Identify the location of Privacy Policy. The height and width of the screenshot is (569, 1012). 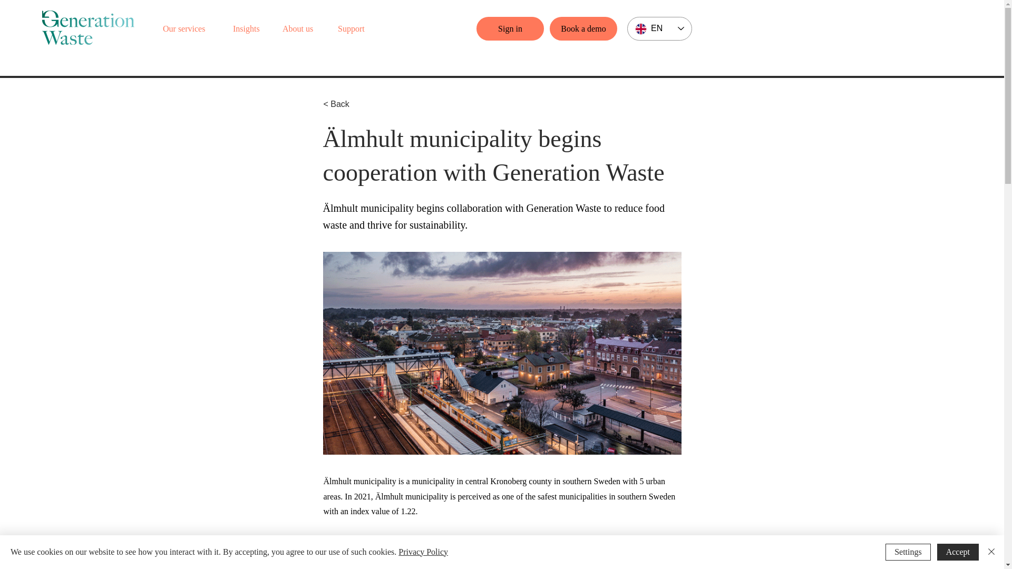
(423, 552).